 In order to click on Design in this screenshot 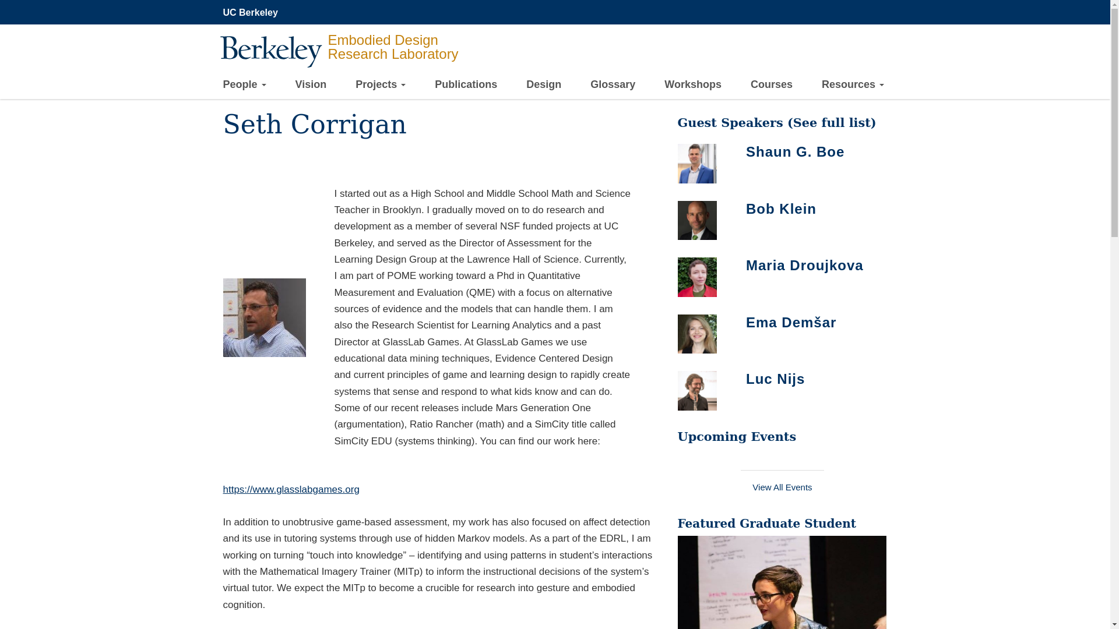, I will do `click(543, 85)`.